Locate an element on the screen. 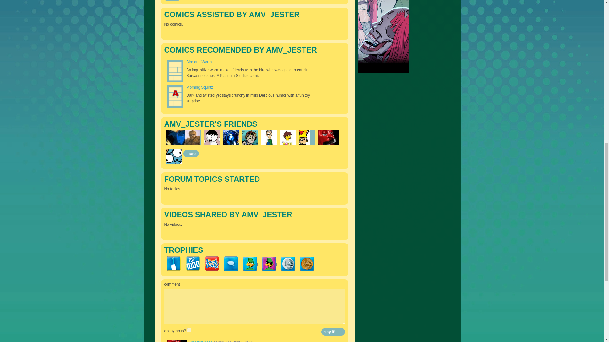 The height and width of the screenshot is (342, 609). crazyduck is located at coordinates (304, 137).